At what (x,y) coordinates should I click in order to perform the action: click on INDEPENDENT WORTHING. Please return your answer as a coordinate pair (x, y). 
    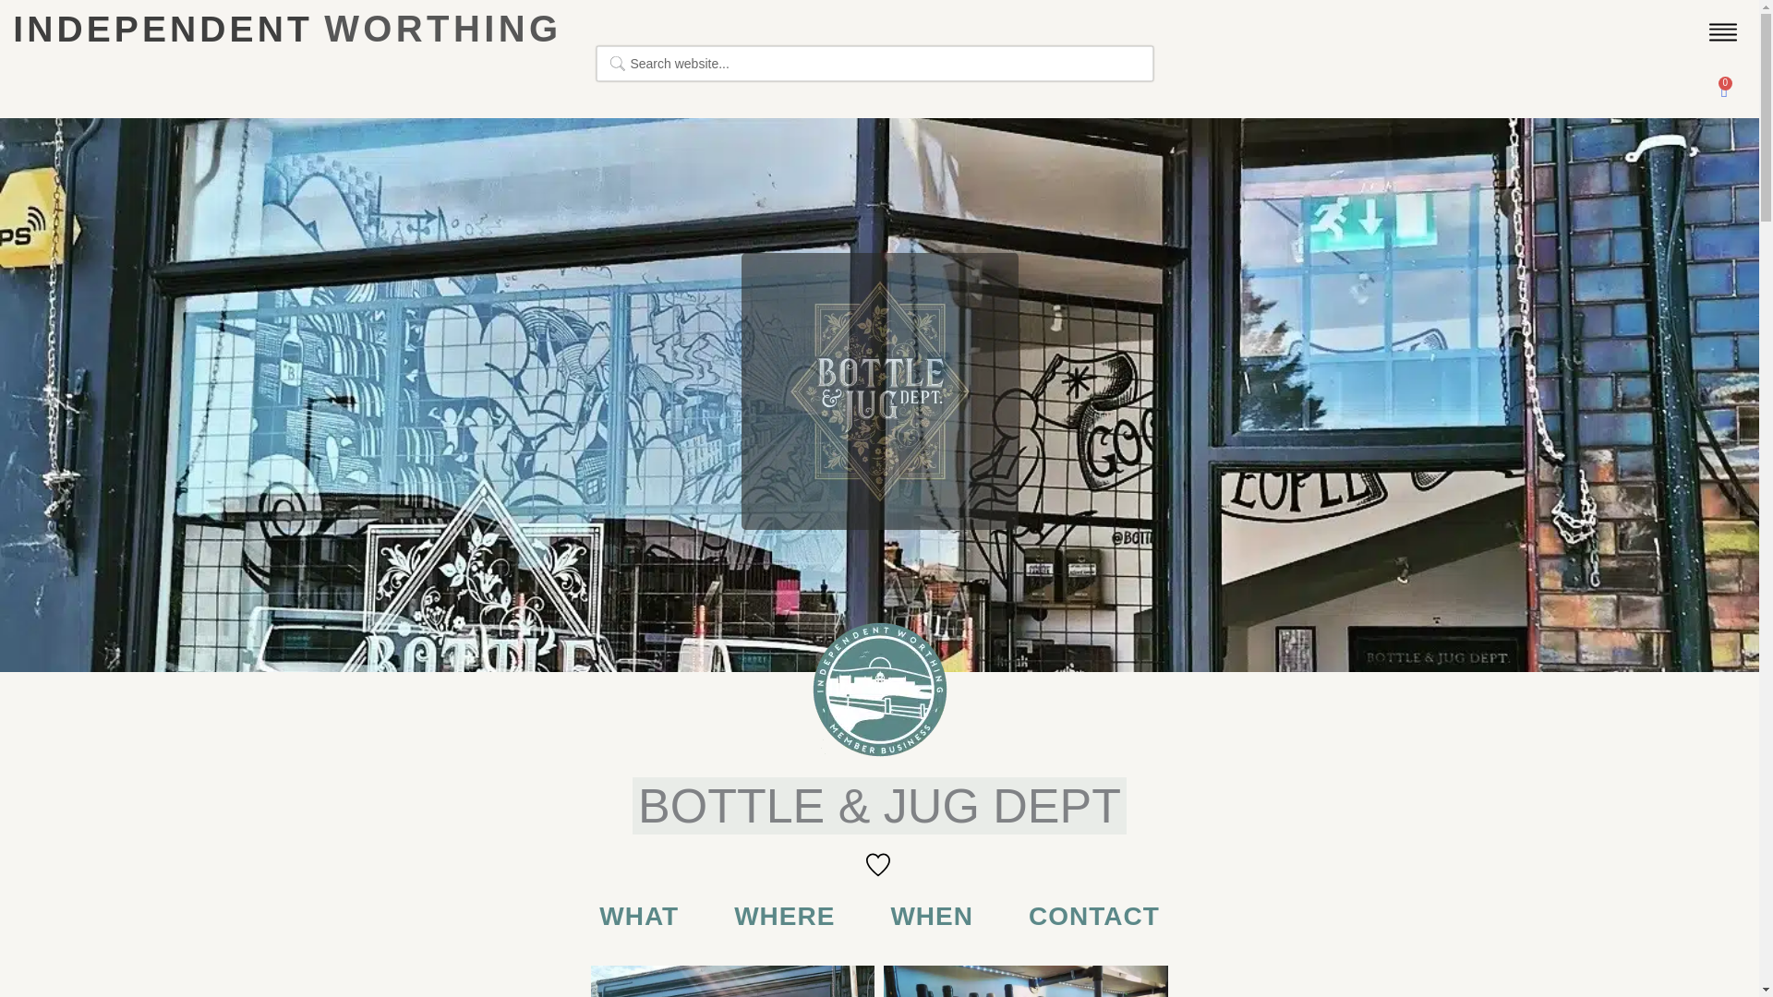
    Looking at the image, I should click on (286, 32).